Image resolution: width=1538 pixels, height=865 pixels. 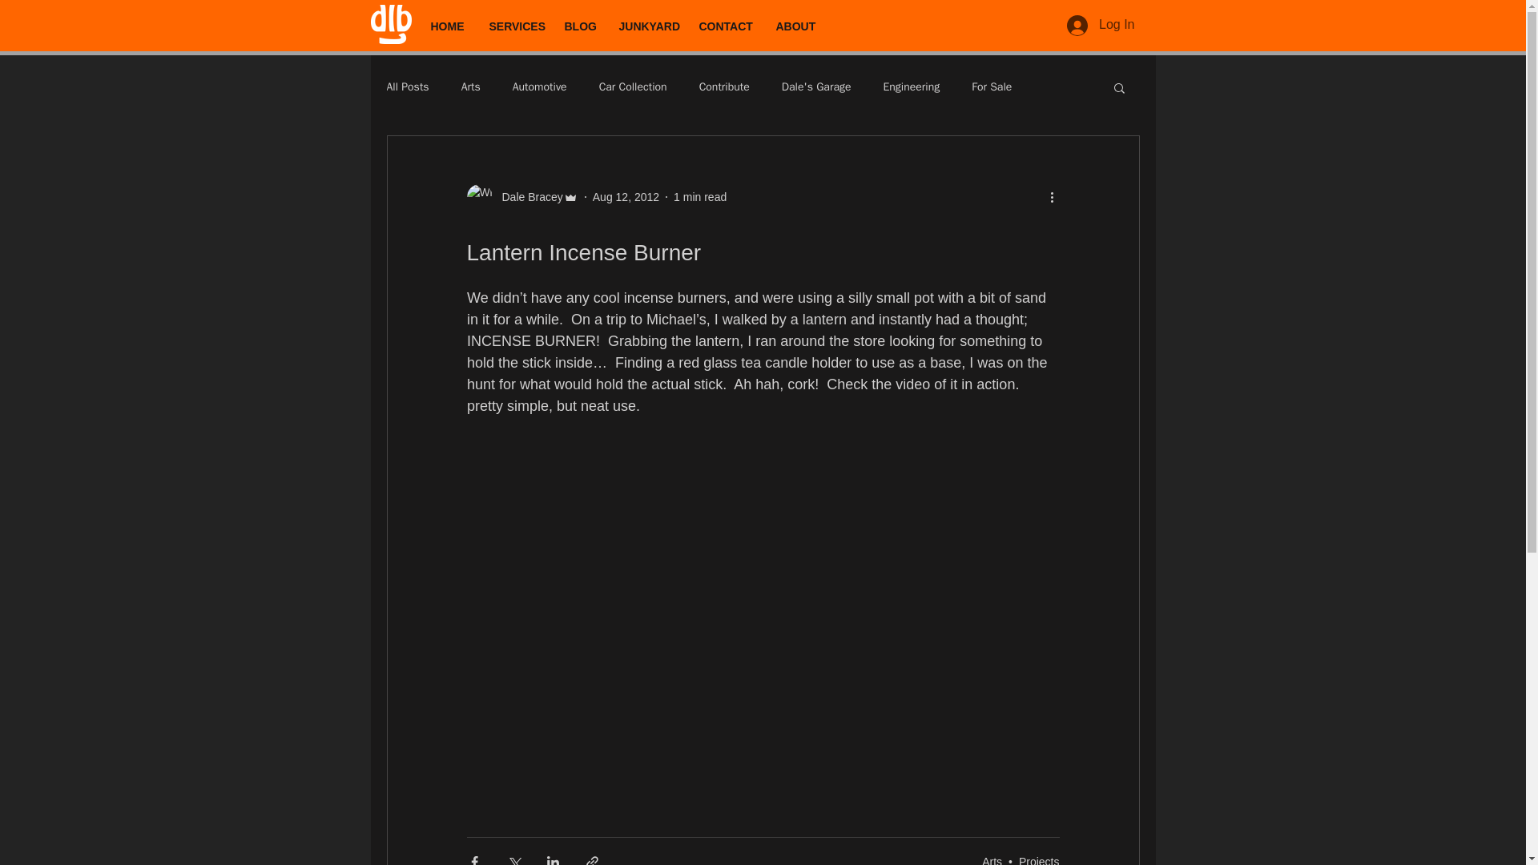 What do you see at coordinates (912, 86) in the screenshot?
I see `Engineering` at bounding box center [912, 86].